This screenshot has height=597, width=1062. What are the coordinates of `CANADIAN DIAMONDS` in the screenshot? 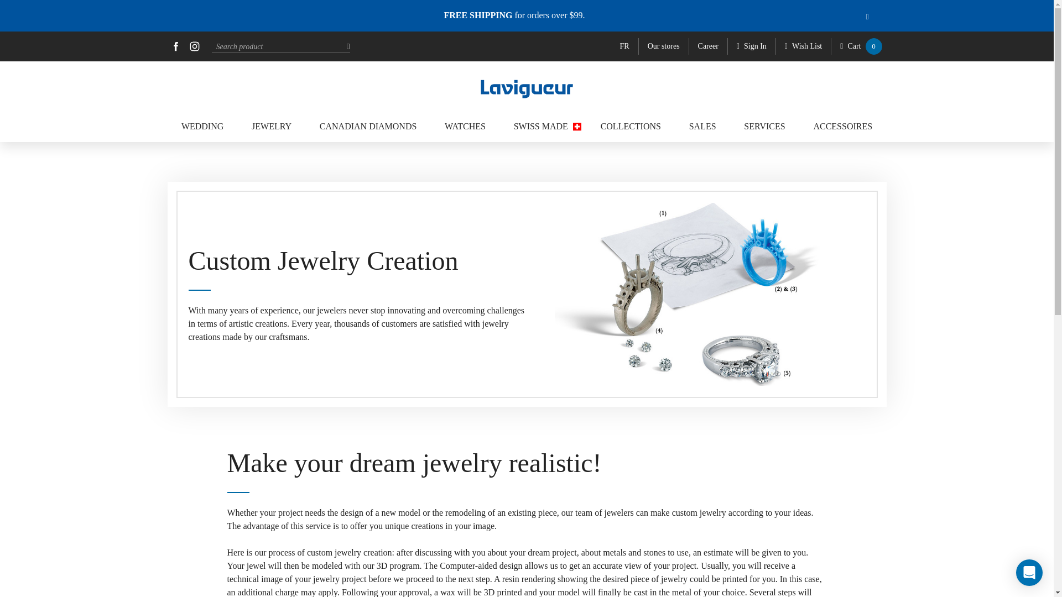 It's located at (368, 126).